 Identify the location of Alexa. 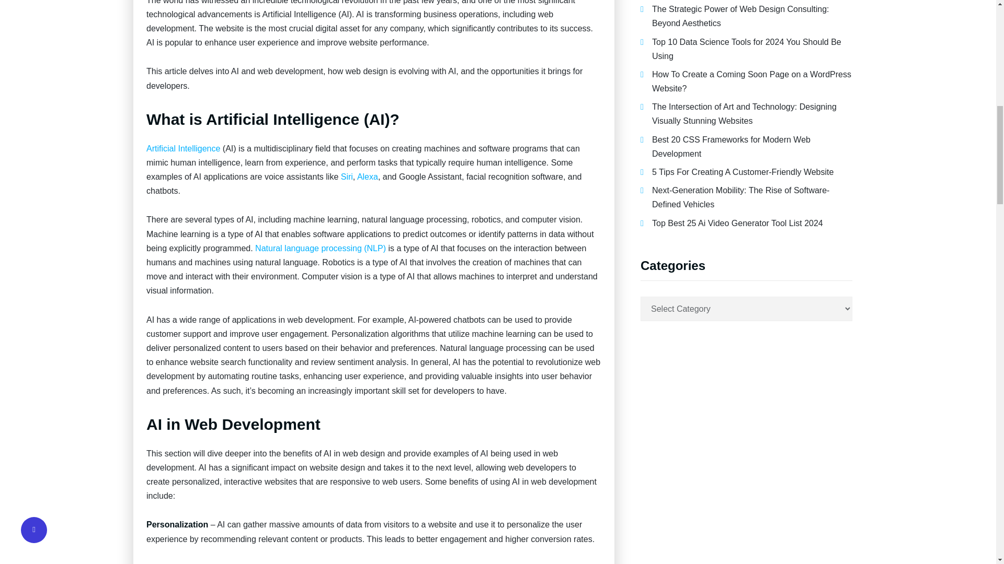
(368, 177).